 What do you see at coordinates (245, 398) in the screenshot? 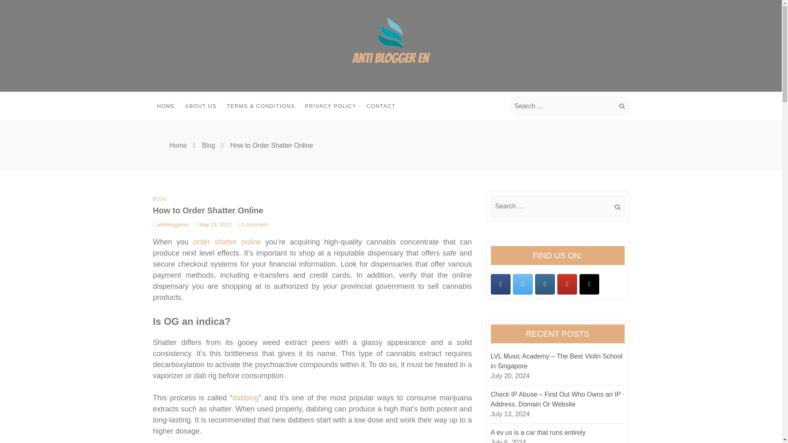
I see `dabbing` at bounding box center [245, 398].